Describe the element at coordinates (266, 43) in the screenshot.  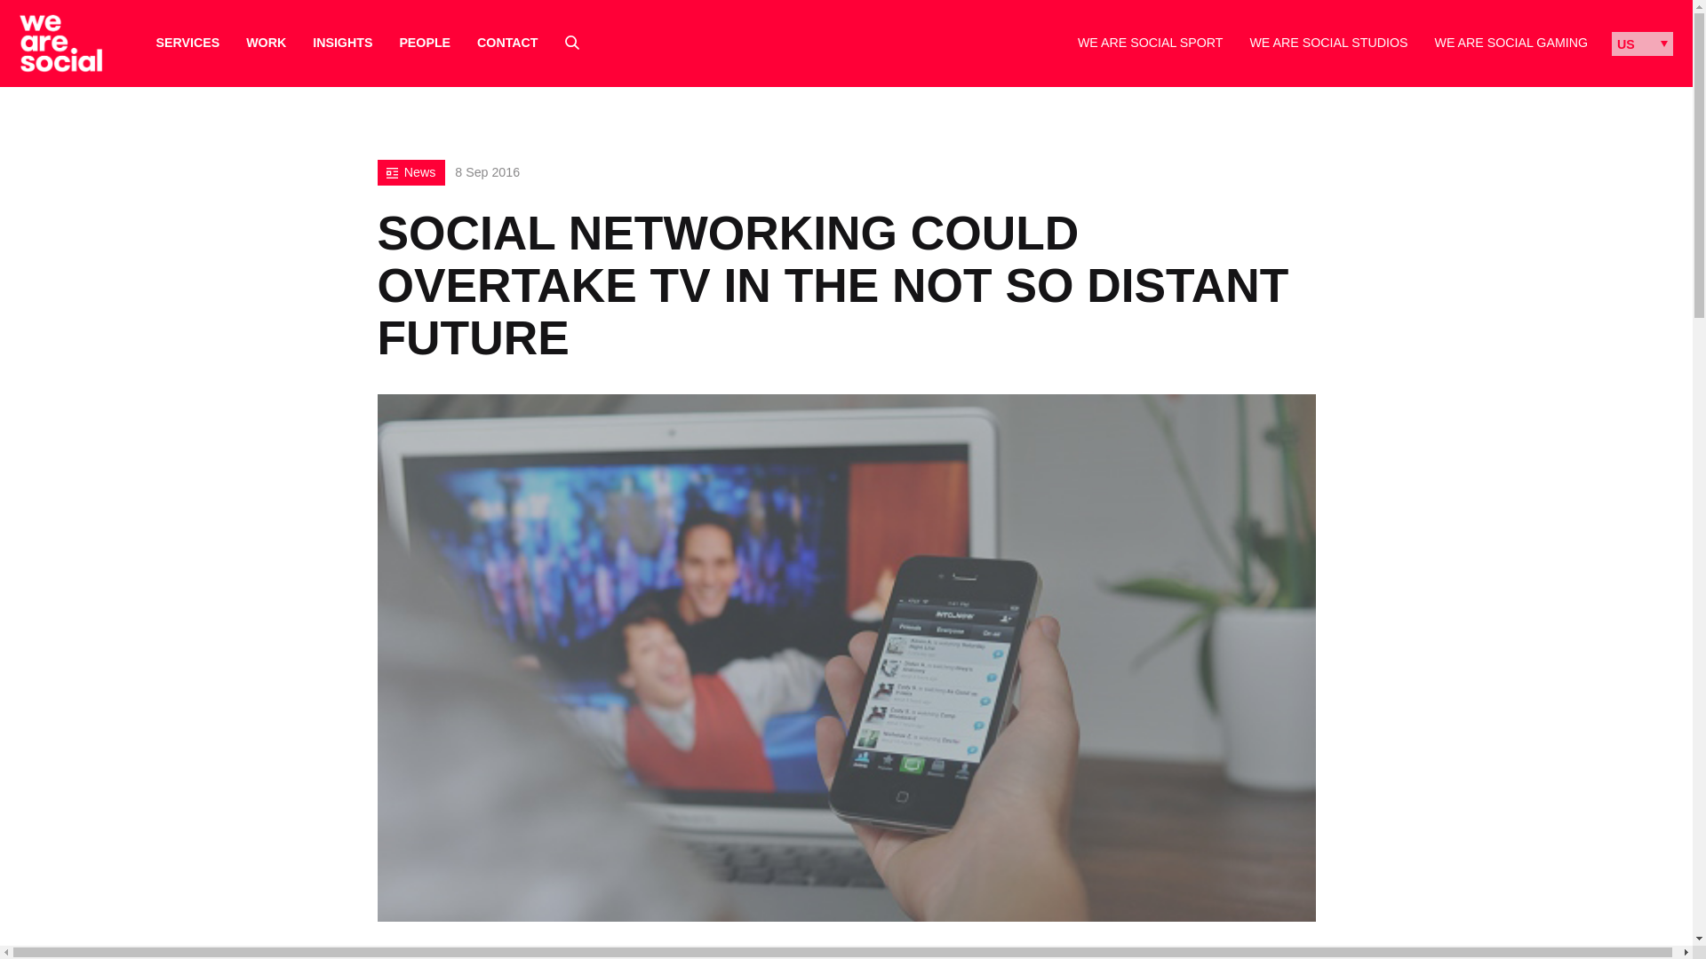
I see `WORK` at that location.